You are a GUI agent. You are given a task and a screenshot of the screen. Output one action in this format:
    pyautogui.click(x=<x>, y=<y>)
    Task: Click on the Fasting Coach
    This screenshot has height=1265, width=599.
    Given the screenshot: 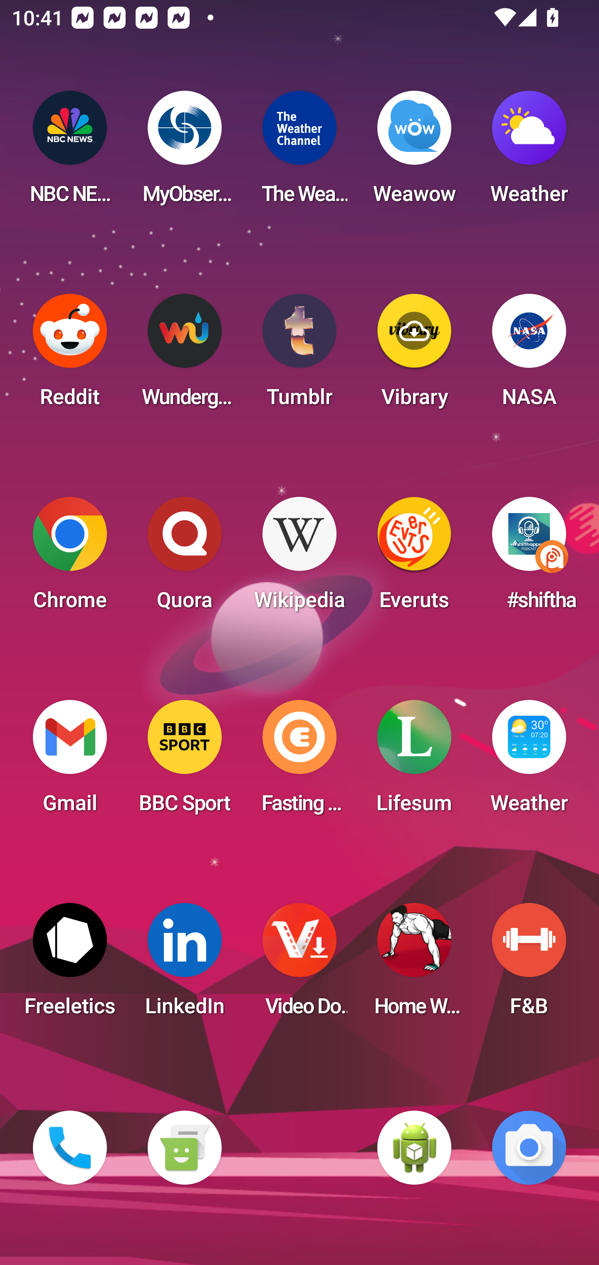 What is the action you would take?
    pyautogui.click(x=299, y=761)
    